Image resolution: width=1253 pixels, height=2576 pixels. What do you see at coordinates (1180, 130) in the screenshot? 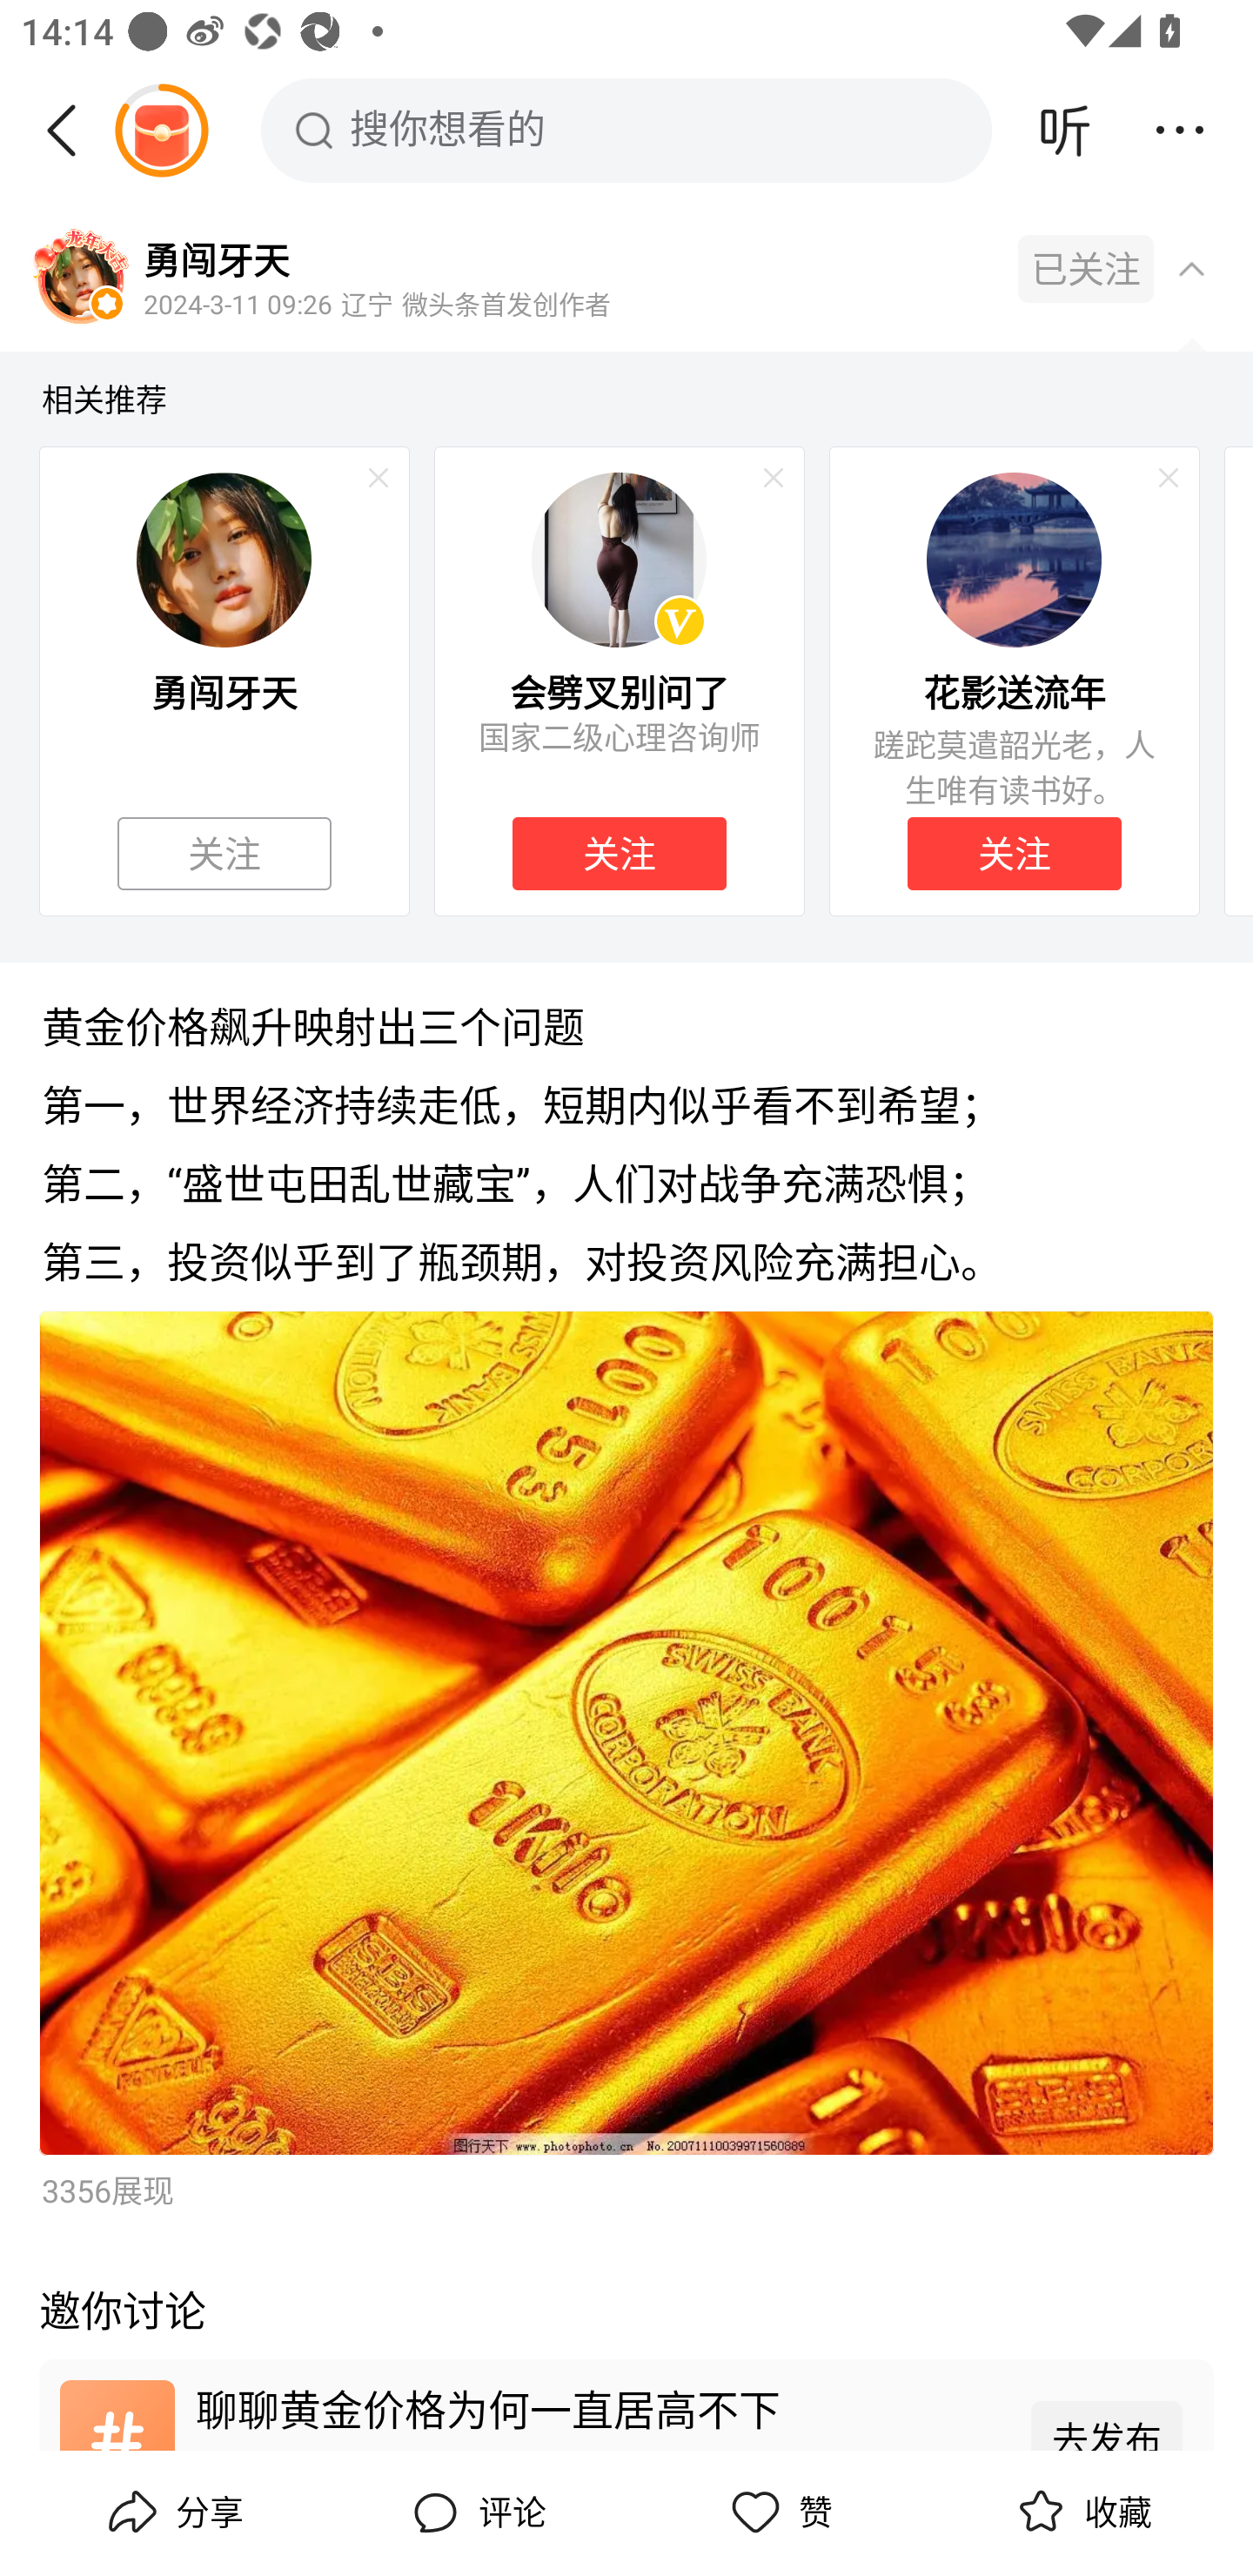
I see `更多操作` at bounding box center [1180, 130].